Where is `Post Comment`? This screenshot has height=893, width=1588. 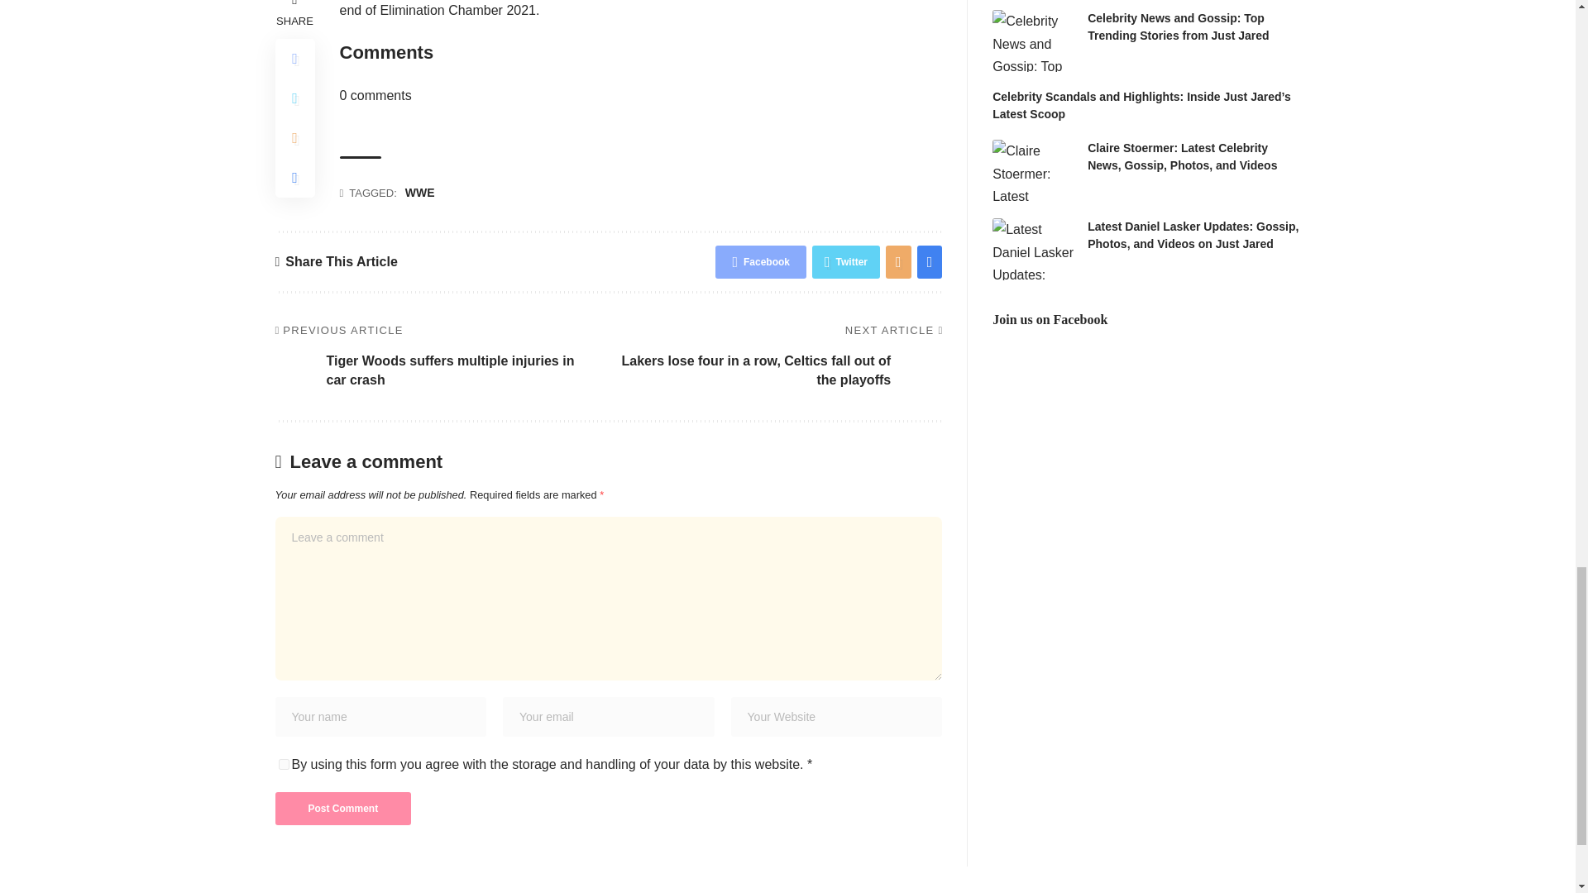
Post Comment is located at coordinates (342, 808).